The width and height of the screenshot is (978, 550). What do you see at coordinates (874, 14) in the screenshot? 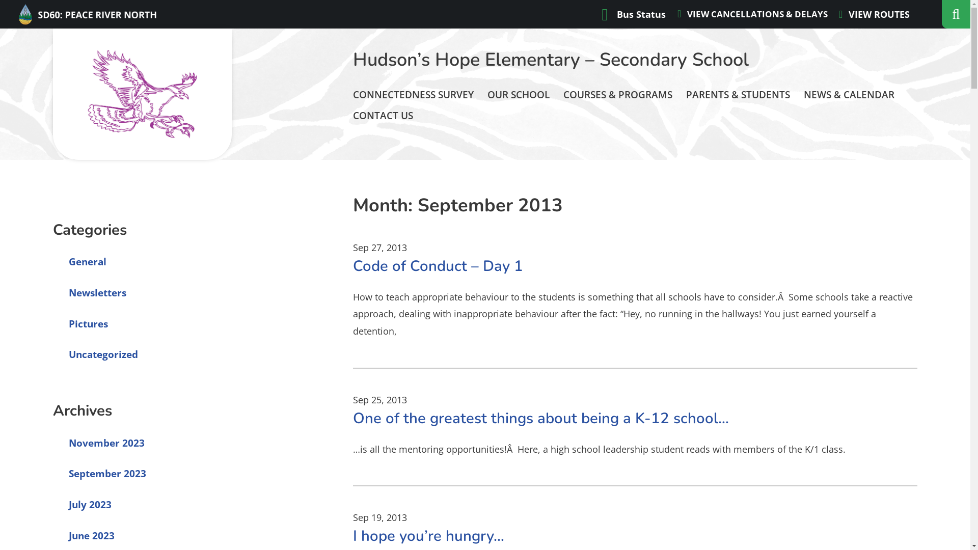
I see `VIEW ROUTES` at bounding box center [874, 14].